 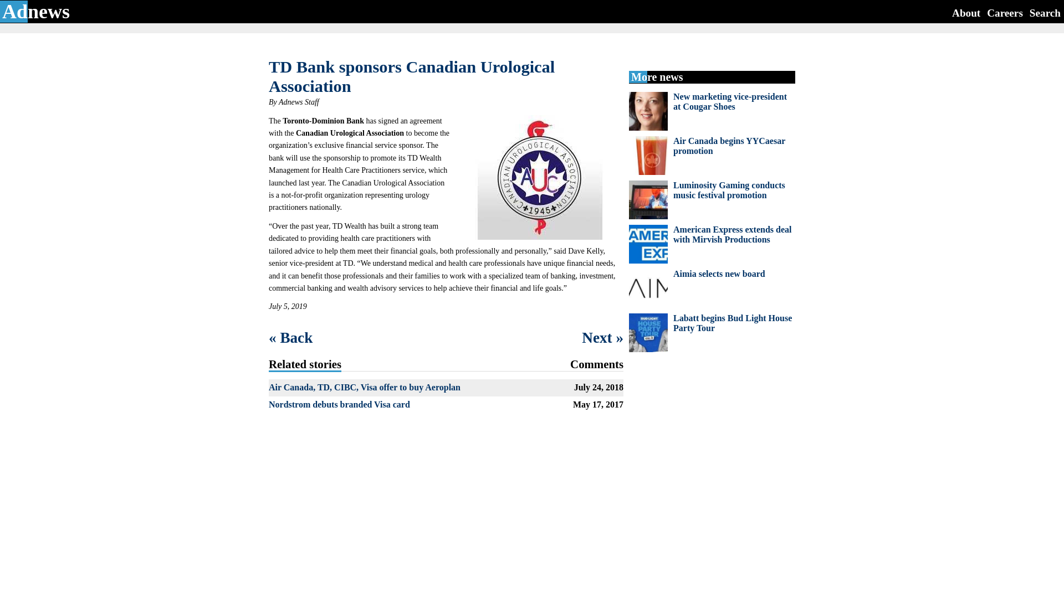 What do you see at coordinates (966, 12) in the screenshot?
I see `About` at bounding box center [966, 12].